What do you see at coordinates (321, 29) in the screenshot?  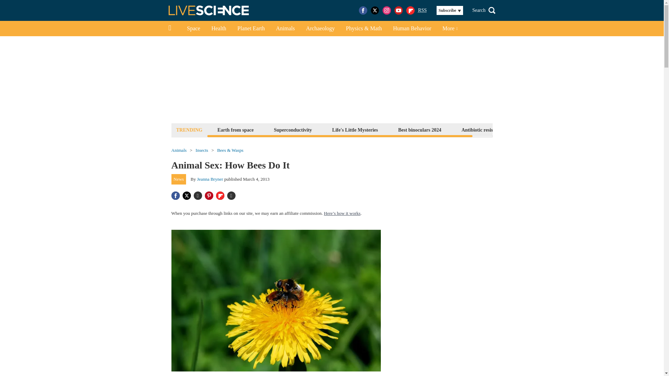 I see `Archaeology` at bounding box center [321, 29].